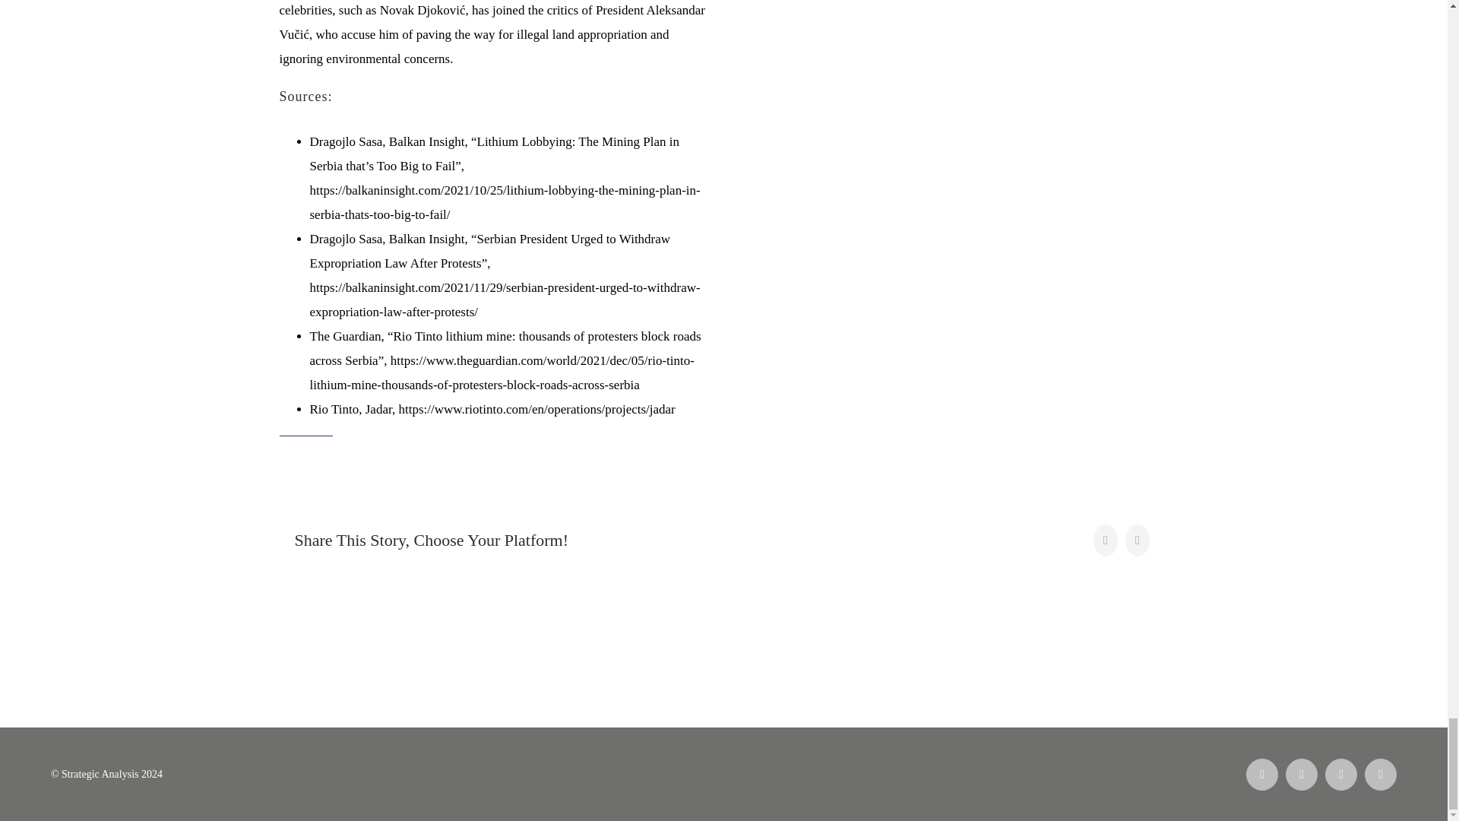 The image size is (1459, 821). What do you see at coordinates (1261, 774) in the screenshot?
I see `Facebook` at bounding box center [1261, 774].